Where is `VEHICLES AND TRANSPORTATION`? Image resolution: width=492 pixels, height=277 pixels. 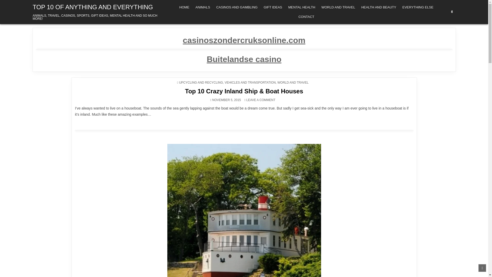
VEHICLES AND TRANSPORTATION is located at coordinates (250, 83).